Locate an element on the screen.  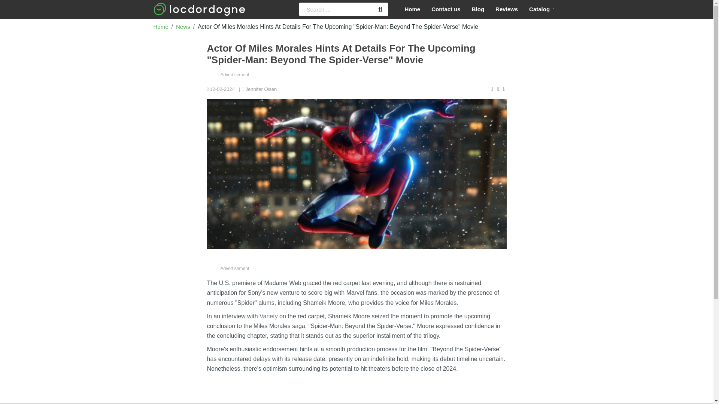
Catalog is located at coordinates (541, 9).